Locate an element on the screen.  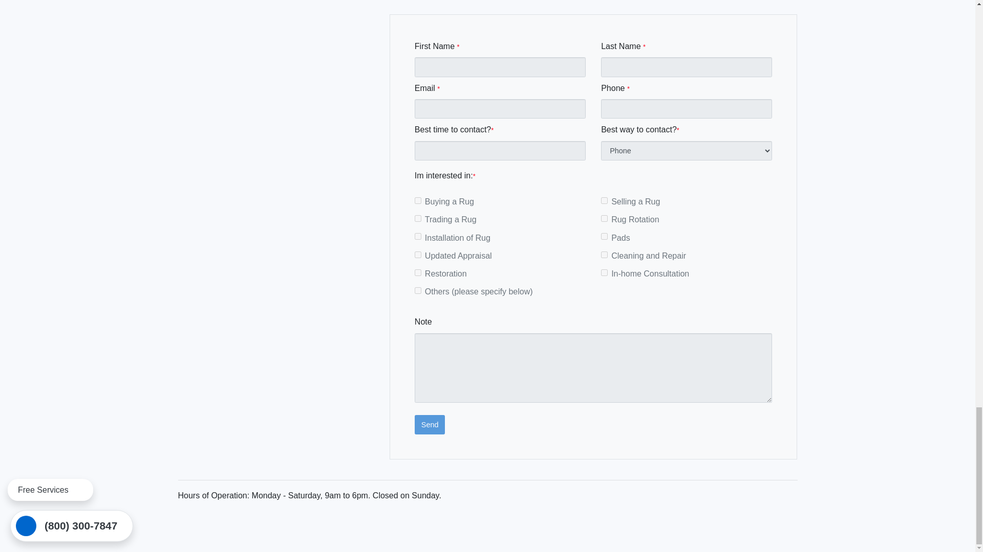
Other is located at coordinates (418, 290).